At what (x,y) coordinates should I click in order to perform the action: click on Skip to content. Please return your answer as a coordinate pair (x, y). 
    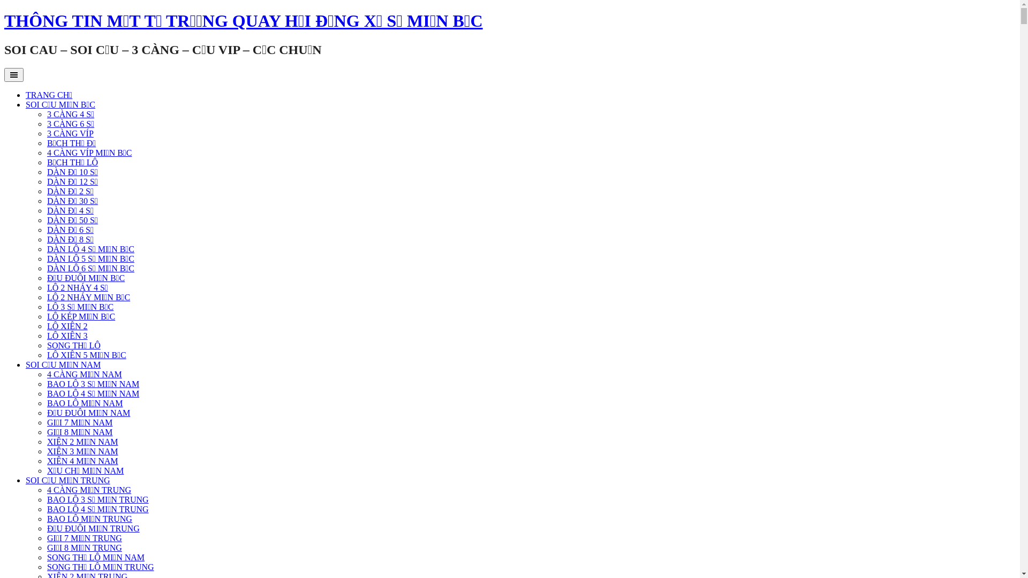
    Looking at the image, I should click on (4, 11).